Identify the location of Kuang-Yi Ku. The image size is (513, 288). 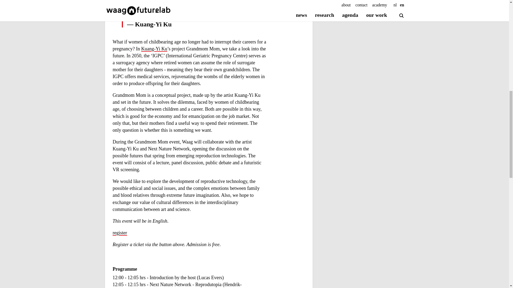
(154, 49).